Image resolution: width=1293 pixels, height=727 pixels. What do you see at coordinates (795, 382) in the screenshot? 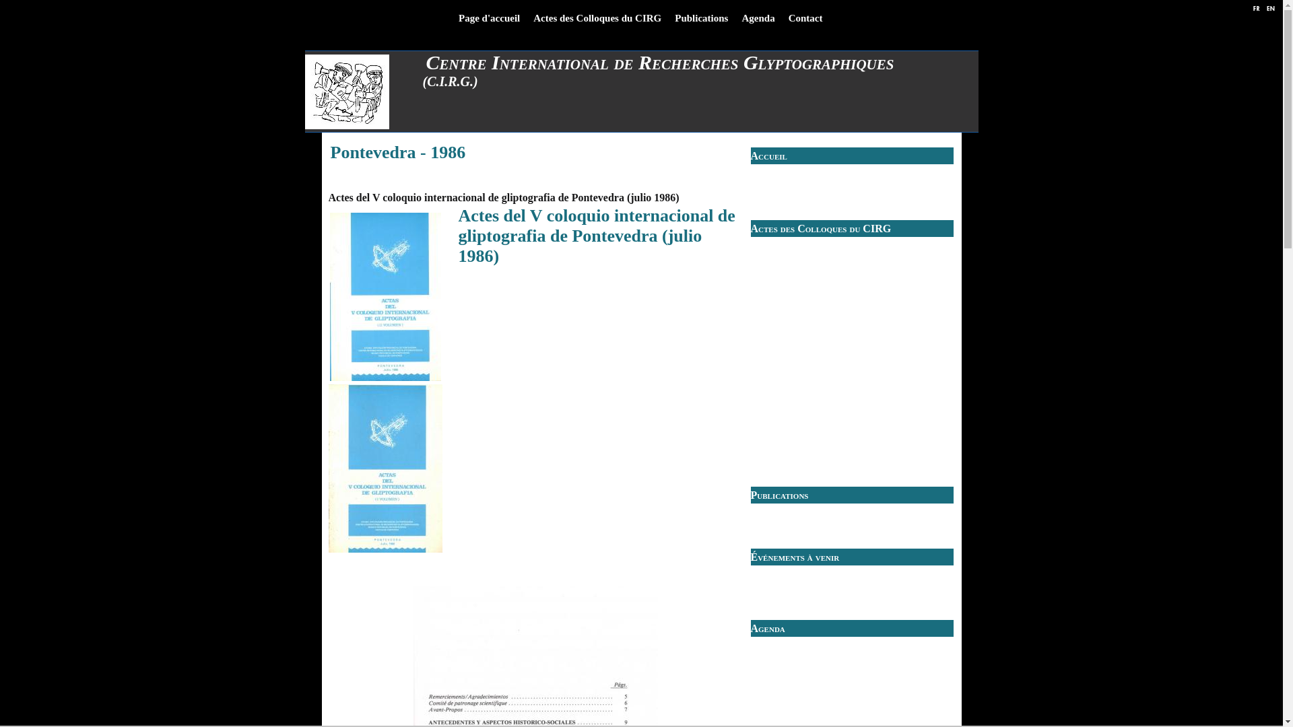
I see `Chambord - 2004` at bounding box center [795, 382].